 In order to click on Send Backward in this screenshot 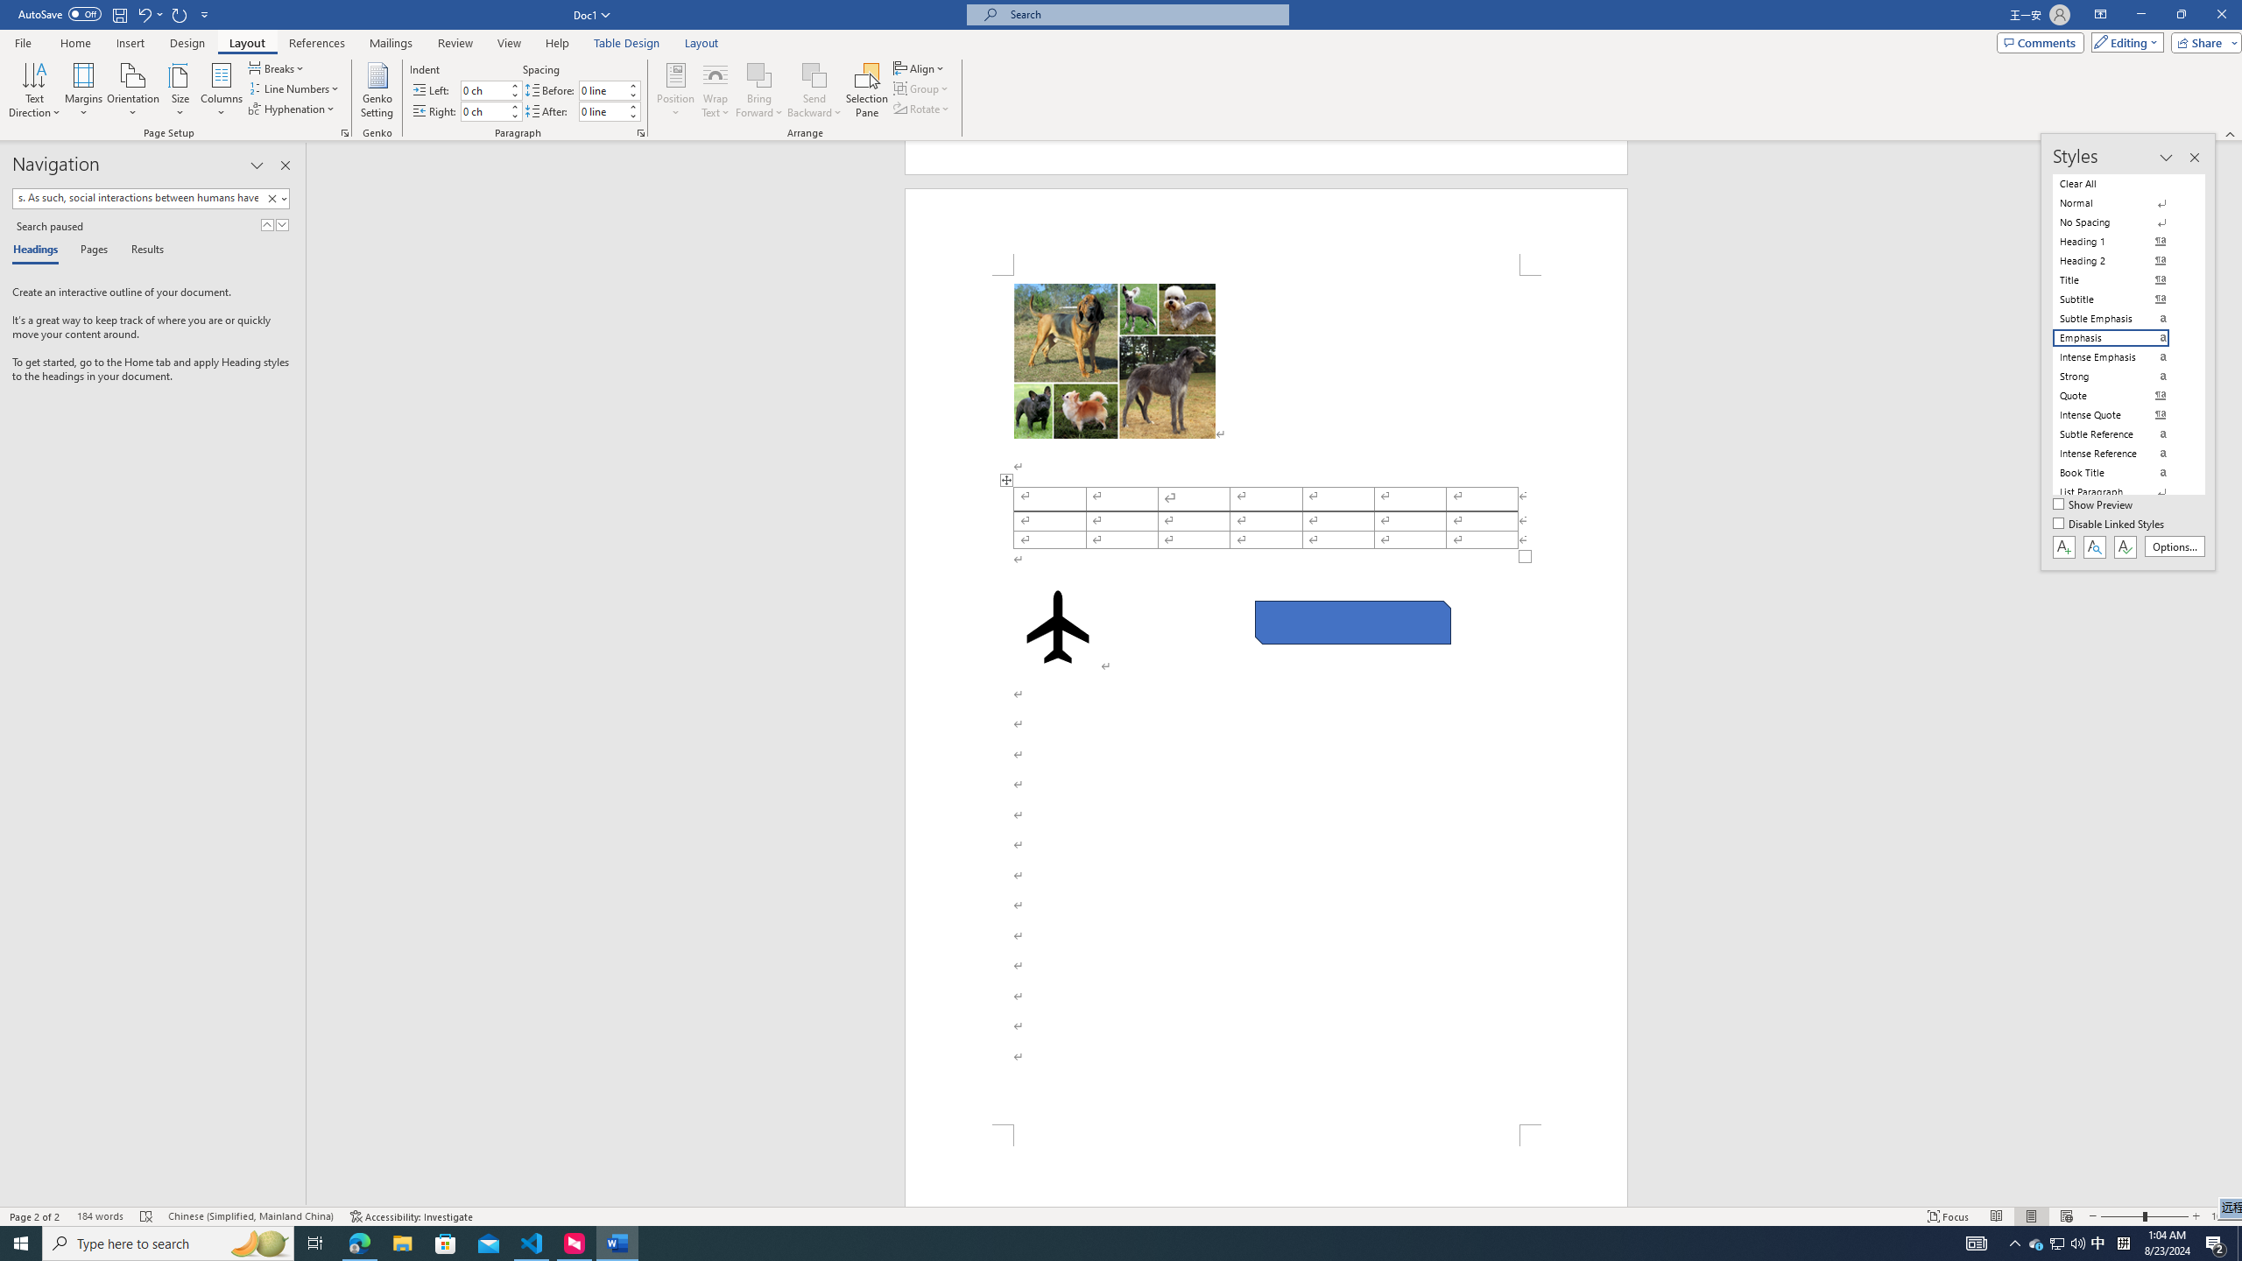, I will do `click(814, 74)`.